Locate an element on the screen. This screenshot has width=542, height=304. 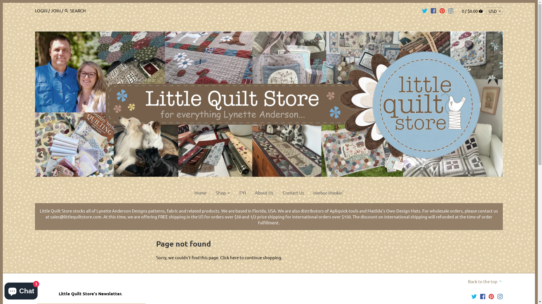
Instagram is located at coordinates (500, 296).